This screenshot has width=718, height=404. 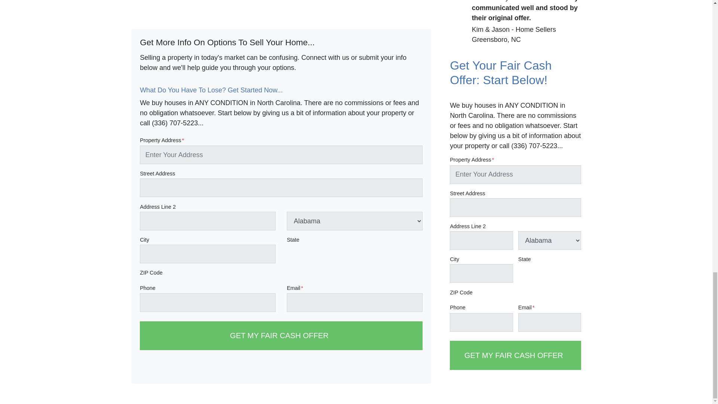 What do you see at coordinates (379, 369) in the screenshot?
I see `LinkedIn` at bounding box center [379, 369].